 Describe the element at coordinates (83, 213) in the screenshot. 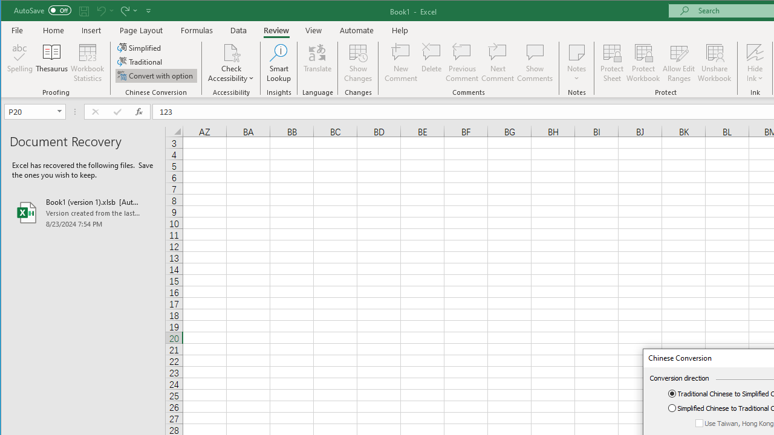

I see `Book1 (version 1).xlsb  [AutoRecovered]` at that location.